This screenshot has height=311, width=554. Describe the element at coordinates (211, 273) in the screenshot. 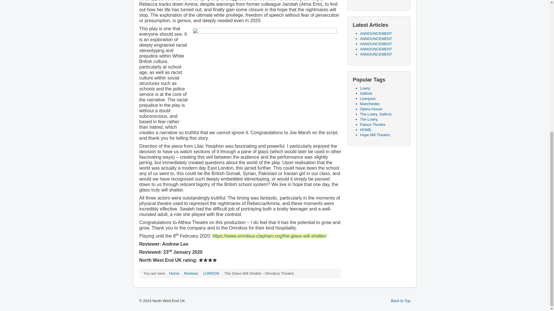

I see `LONDON` at that location.